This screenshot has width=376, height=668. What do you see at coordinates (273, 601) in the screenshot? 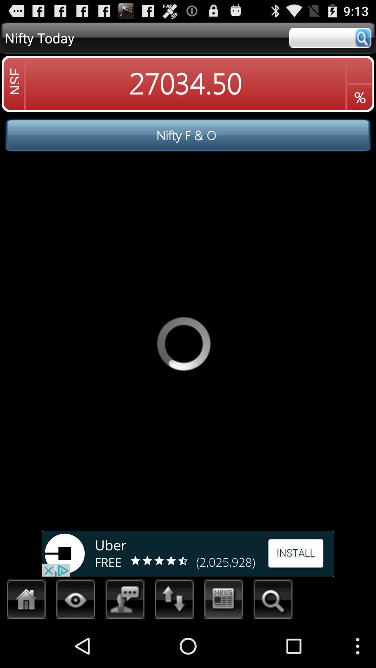
I see `search` at bounding box center [273, 601].